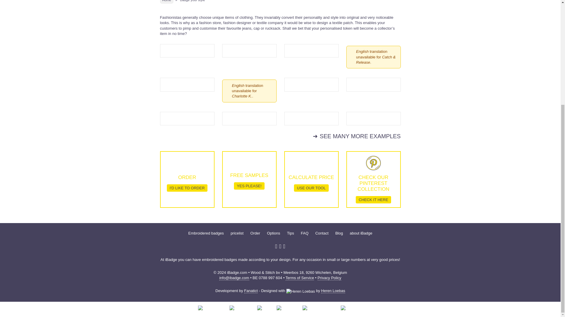 The height and width of the screenshot is (317, 565). I want to click on I'D LIKE TO ORDER, so click(187, 188).